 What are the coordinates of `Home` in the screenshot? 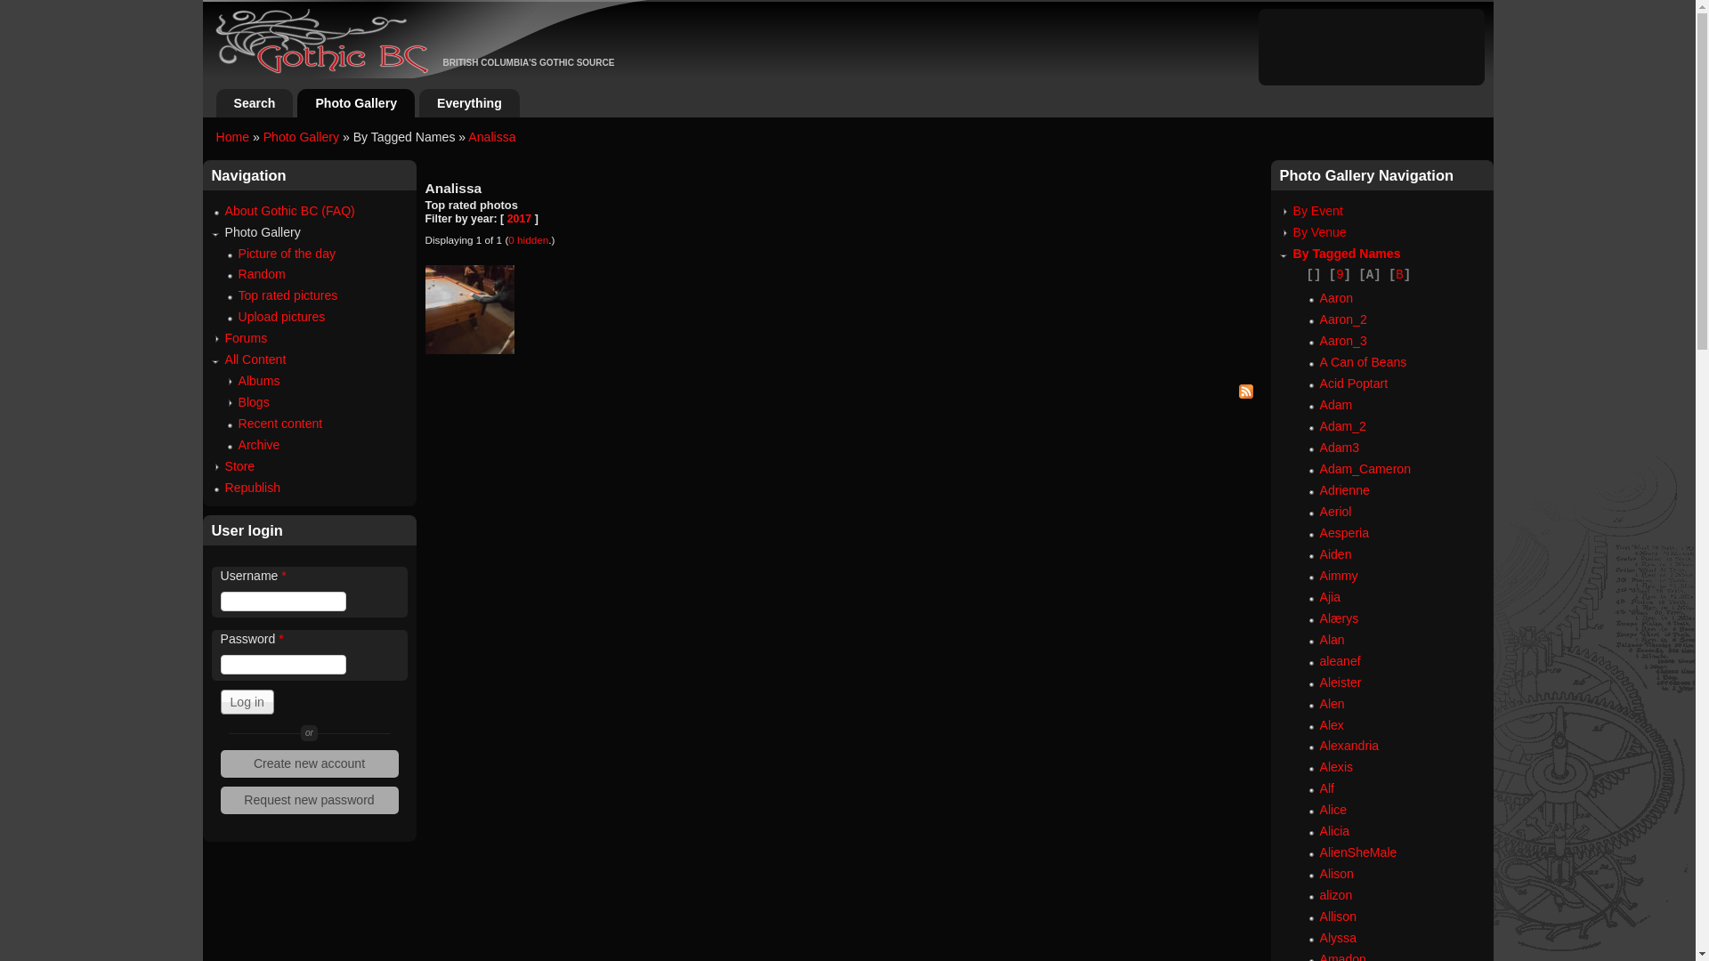 It's located at (232, 137).